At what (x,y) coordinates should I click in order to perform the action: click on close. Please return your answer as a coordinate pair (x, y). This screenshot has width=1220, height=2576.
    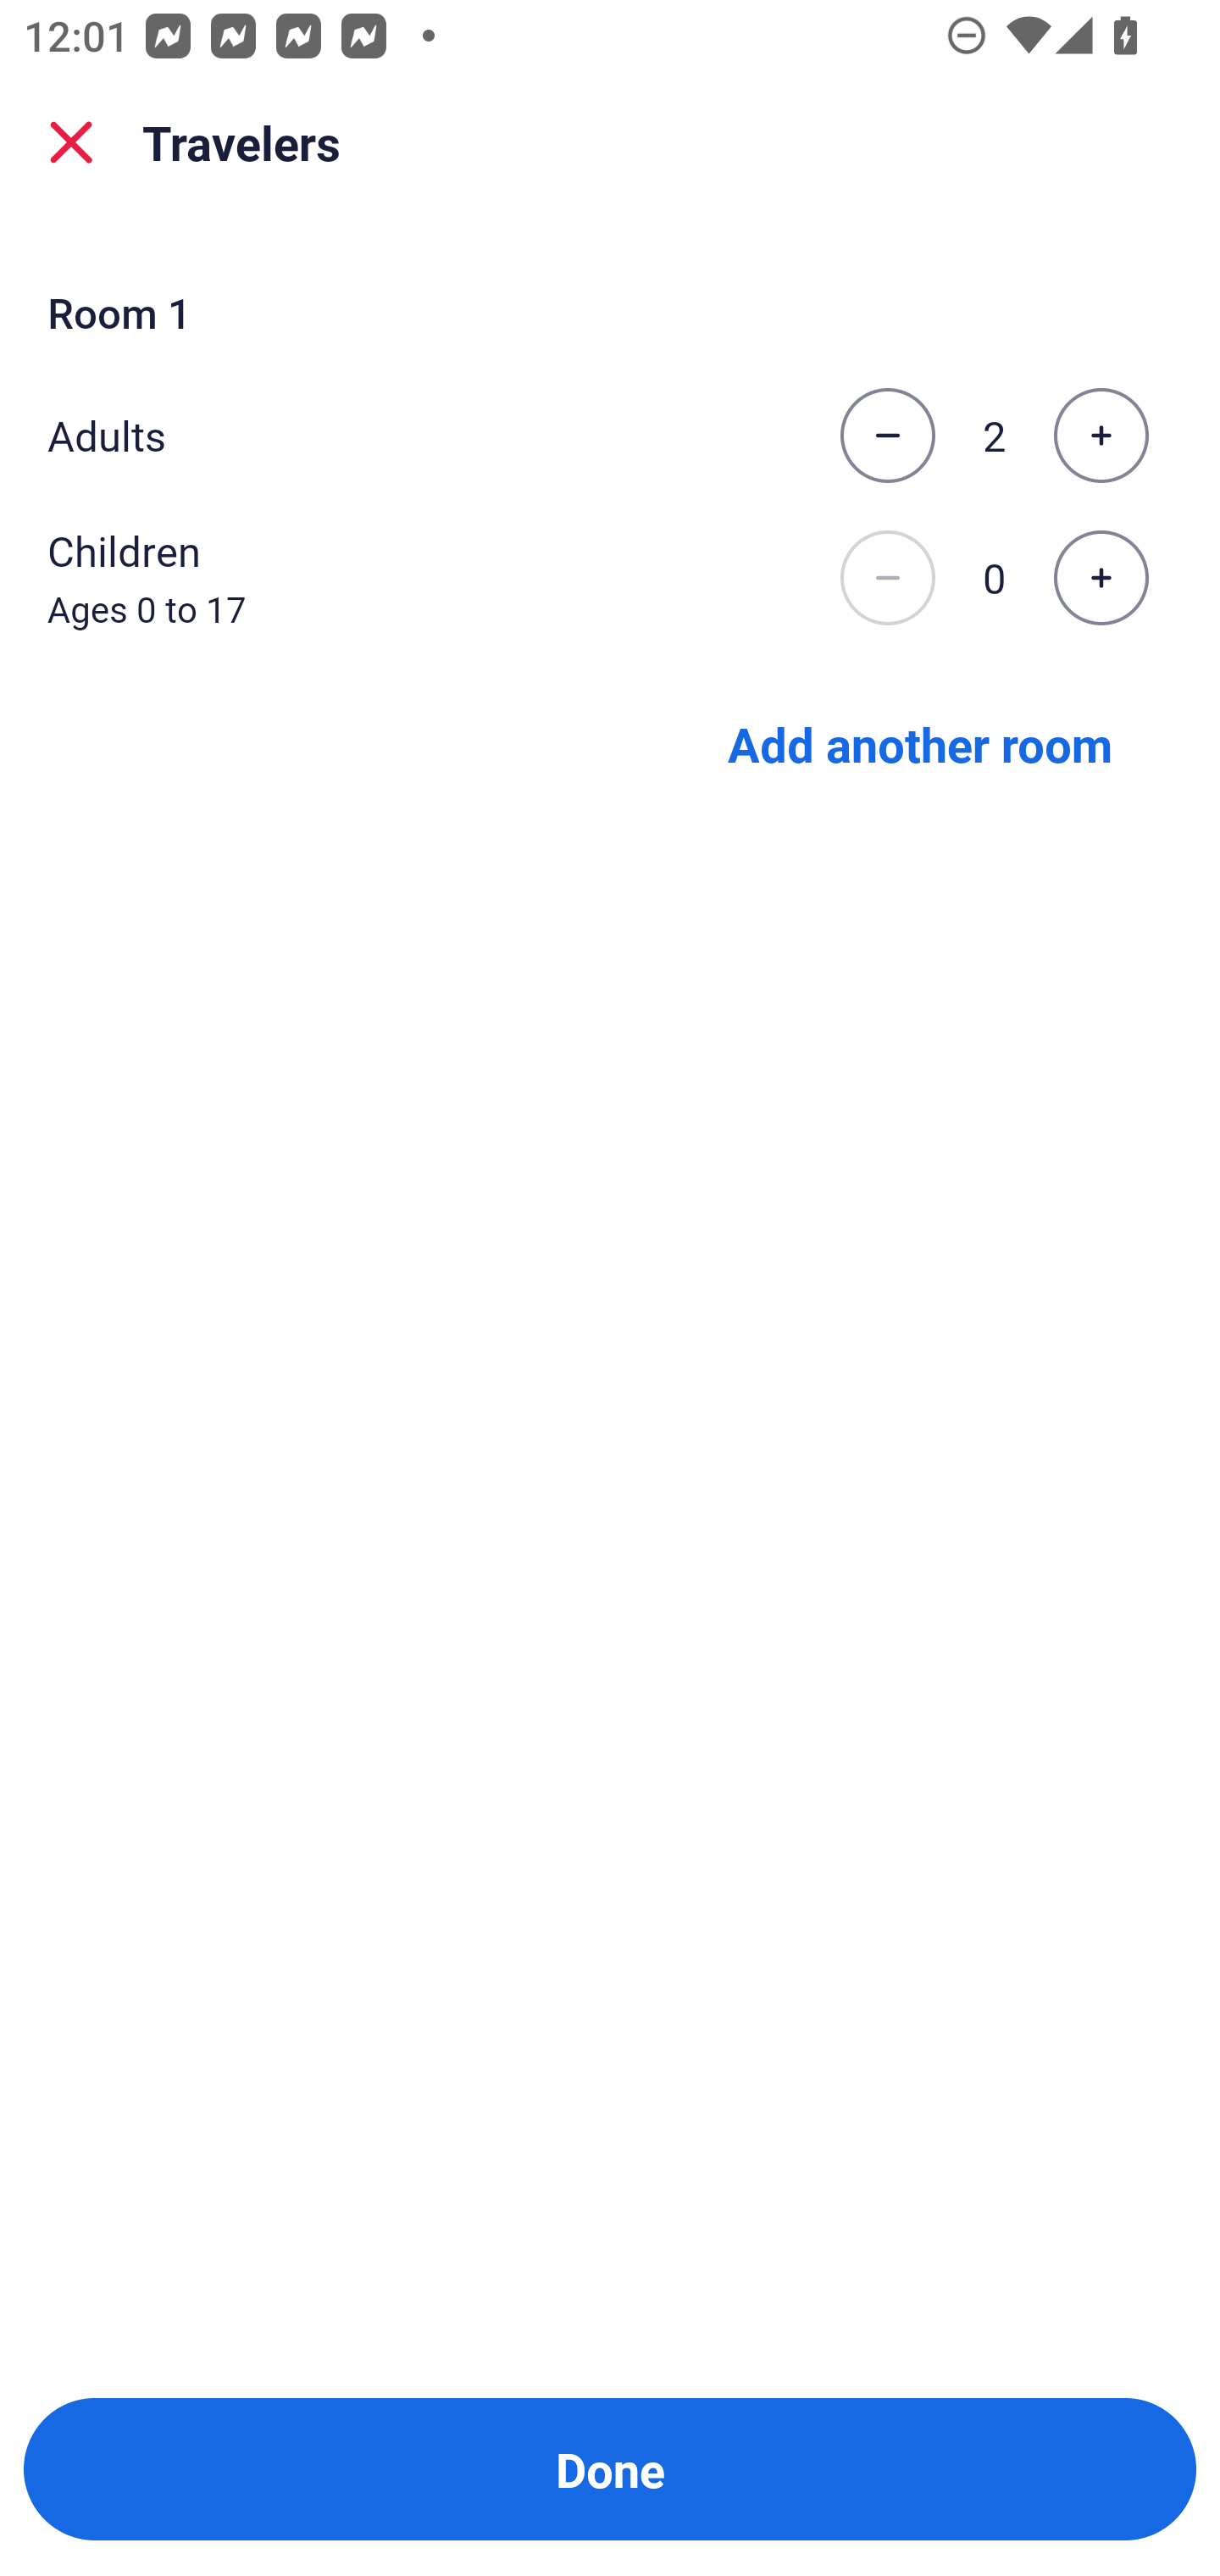
    Looking at the image, I should click on (71, 142).